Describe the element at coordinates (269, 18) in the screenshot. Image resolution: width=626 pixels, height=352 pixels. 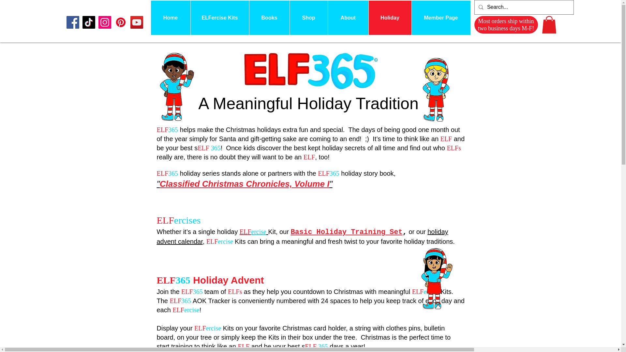
I see `Books` at that location.